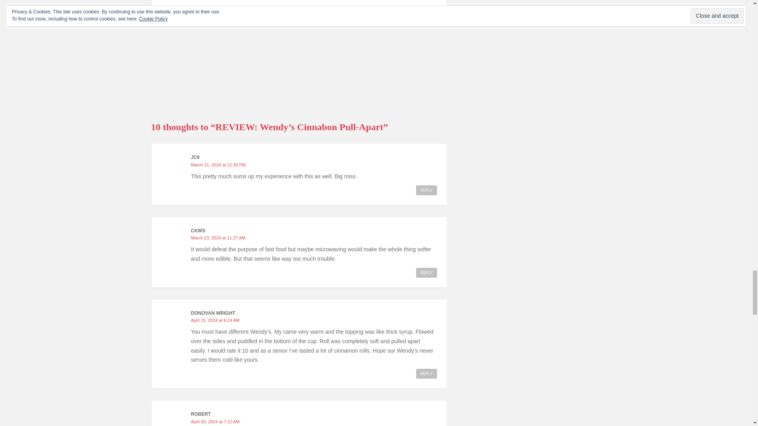 Image resolution: width=758 pixels, height=426 pixels. Describe the element at coordinates (426, 273) in the screenshot. I see `REPLY` at that location.